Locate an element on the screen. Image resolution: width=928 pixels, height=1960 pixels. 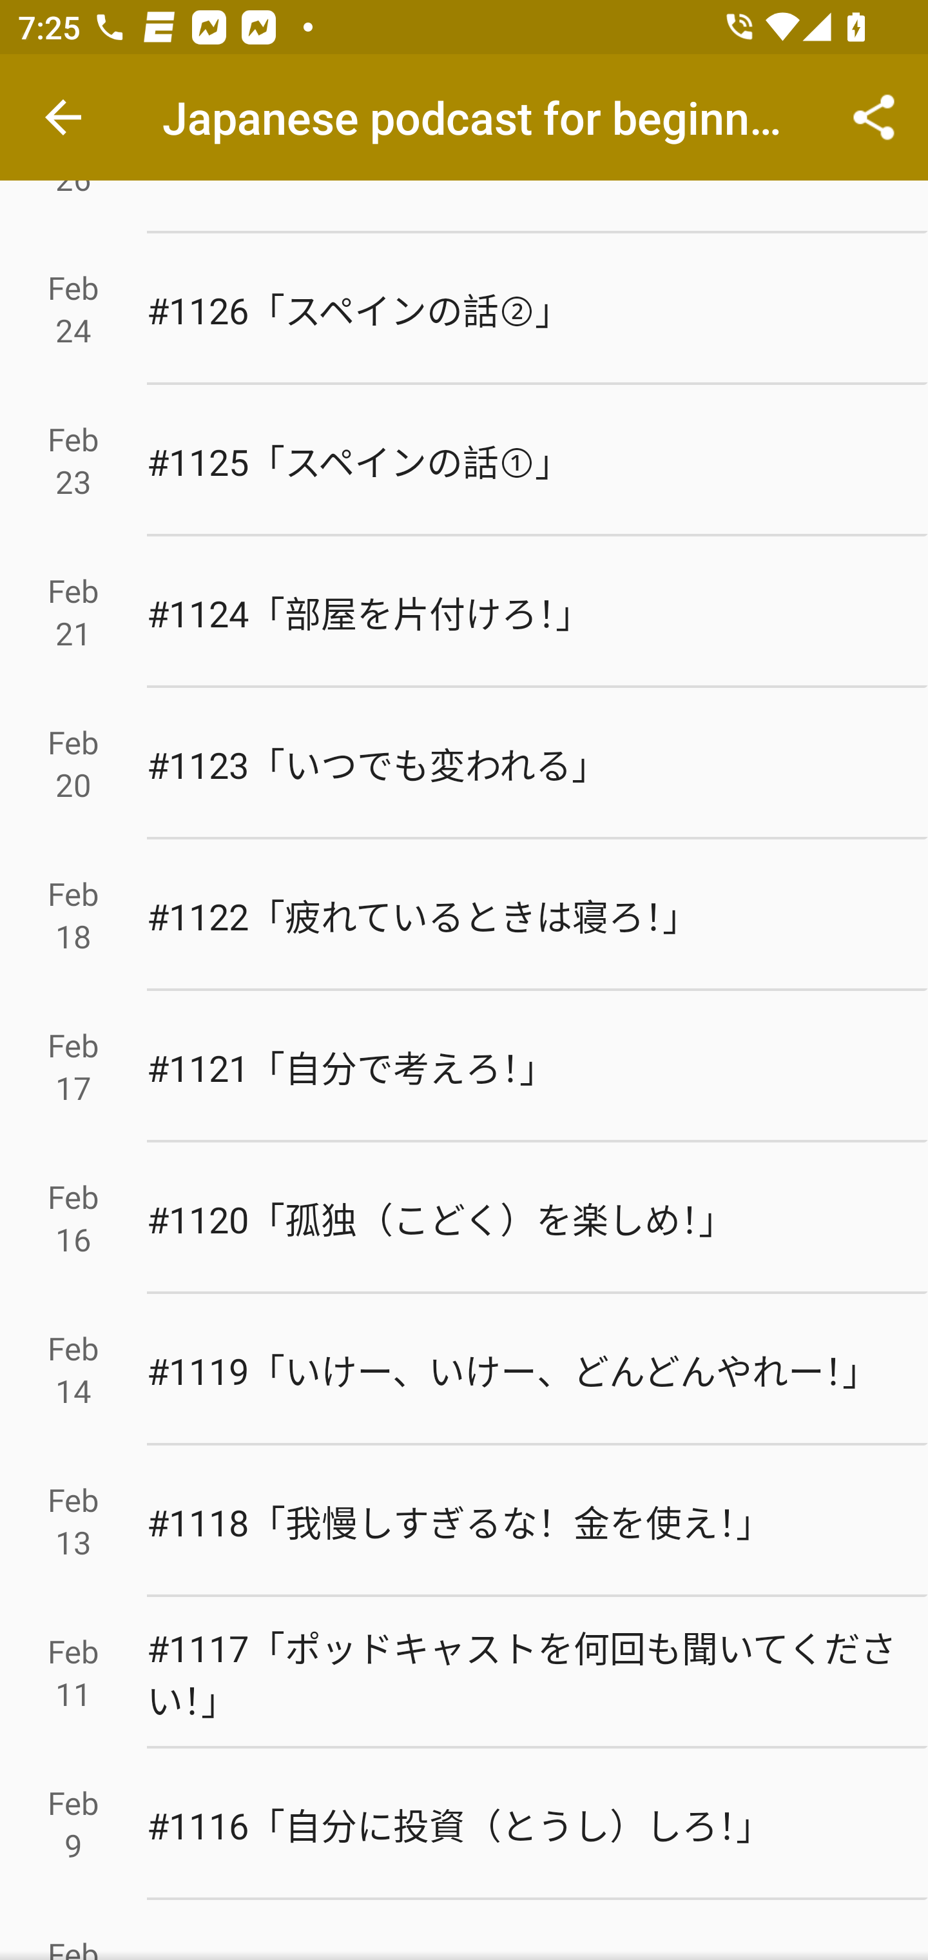
Feb 17 #1121「自分で考えろ！」 is located at coordinates (464, 1067).